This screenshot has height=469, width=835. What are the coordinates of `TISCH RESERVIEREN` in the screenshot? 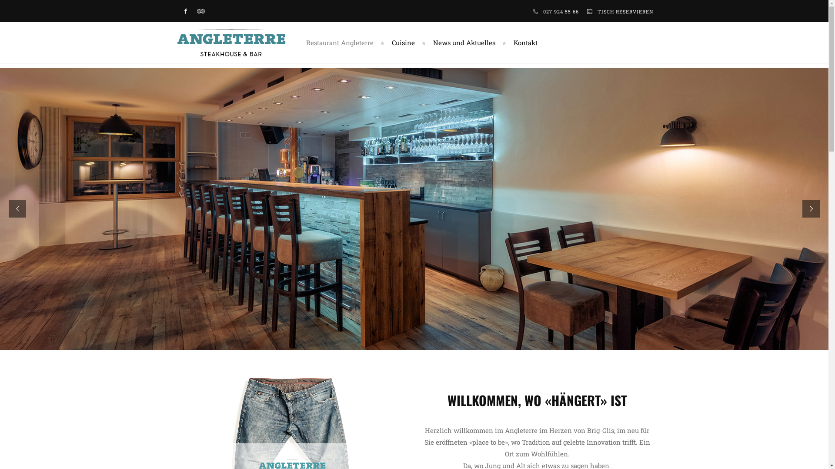 It's located at (625, 11).